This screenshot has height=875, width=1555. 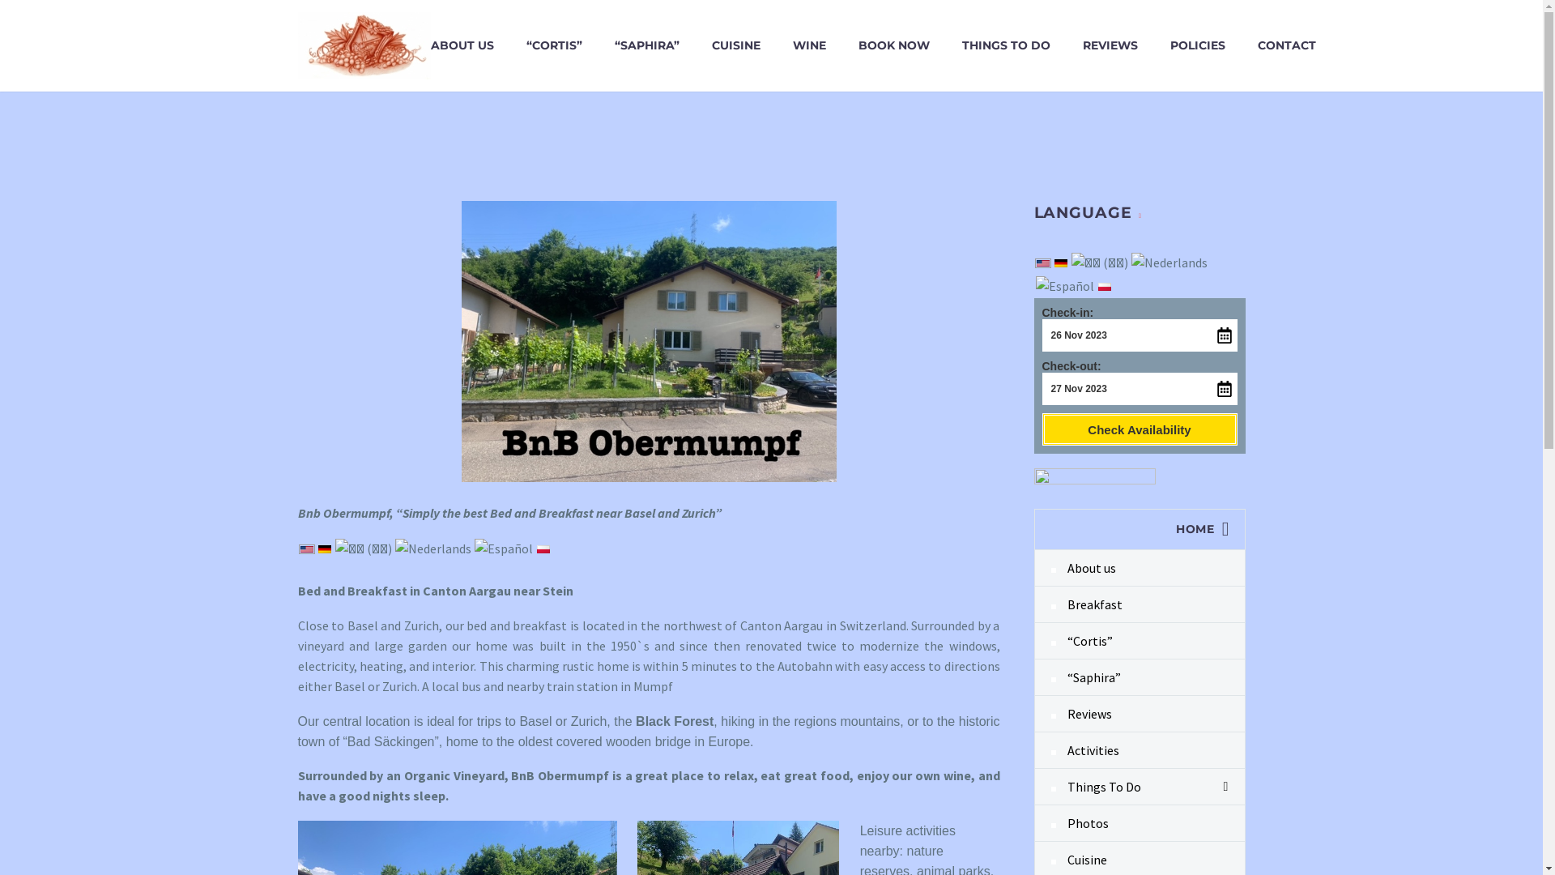 What do you see at coordinates (1060, 261) in the screenshot?
I see `Deutsch` at bounding box center [1060, 261].